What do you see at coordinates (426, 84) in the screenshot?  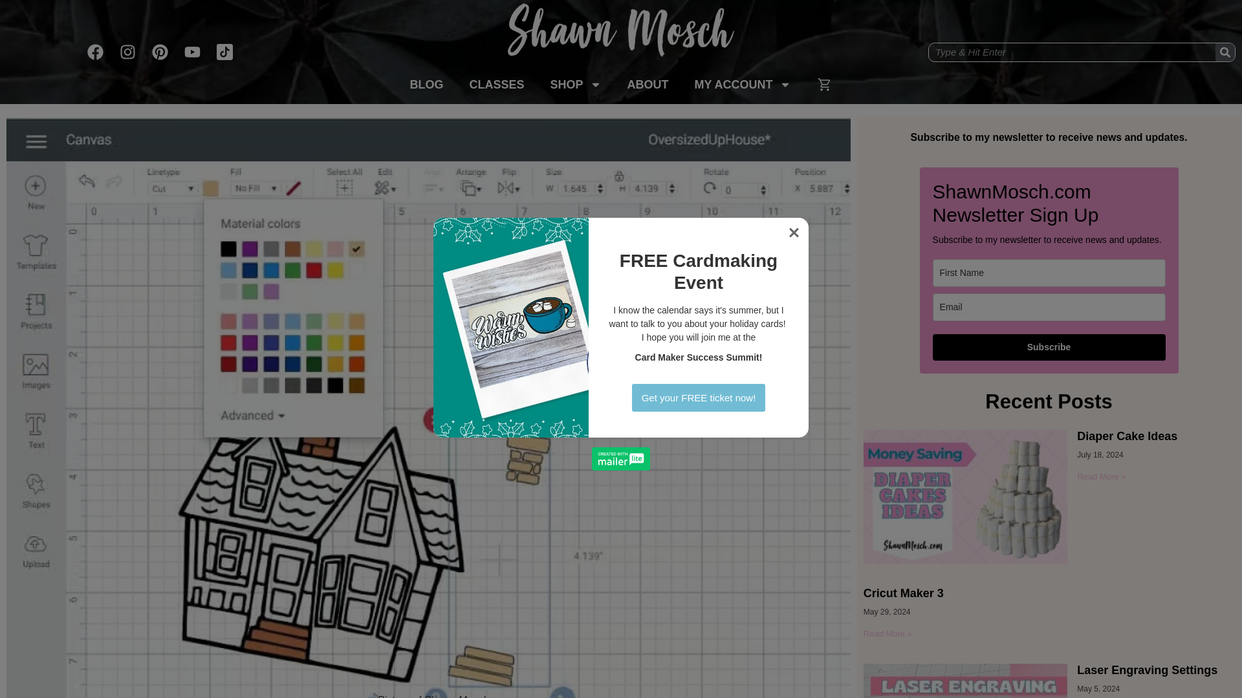 I see `BLOG` at bounding box center [426, 84].